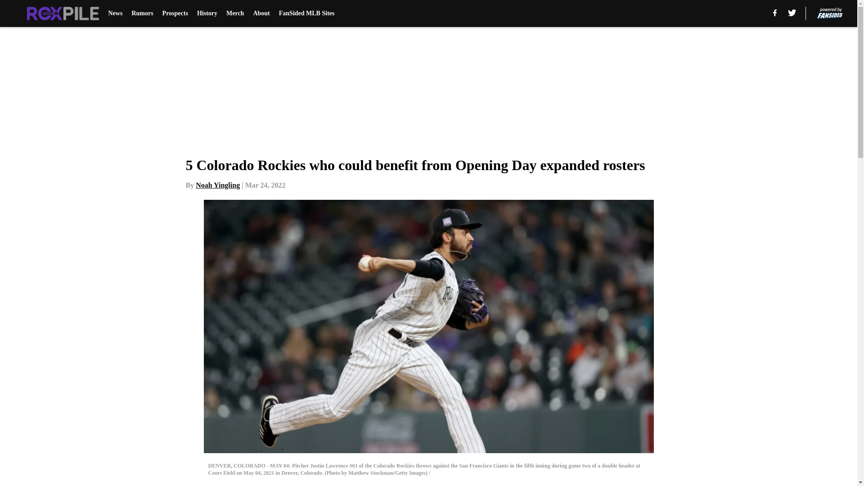 The height and width of the screenshot is (486, 864). Describe the element at coordinates (218, 185) in the screenshot. I see `Noah Yingling` at that location.